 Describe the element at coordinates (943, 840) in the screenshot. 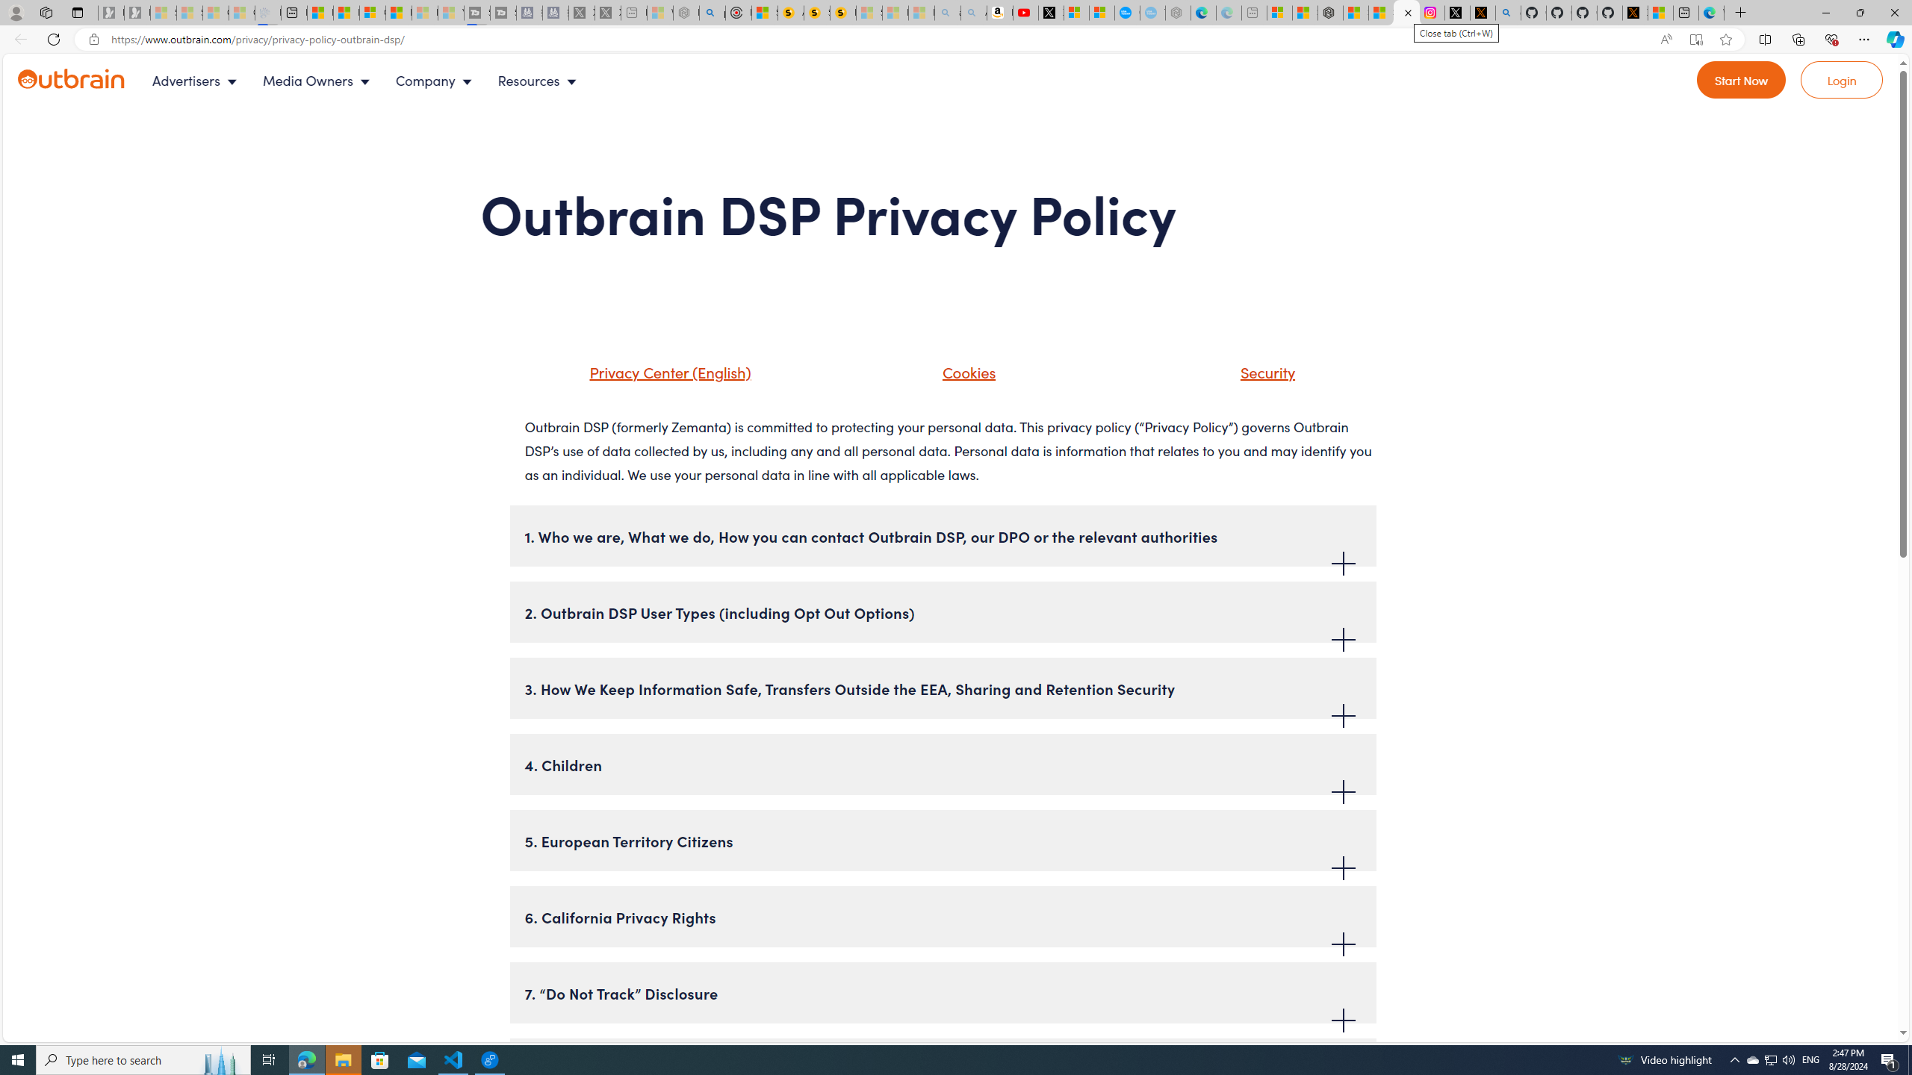

I see `5. European Territory Citizens` at that location.